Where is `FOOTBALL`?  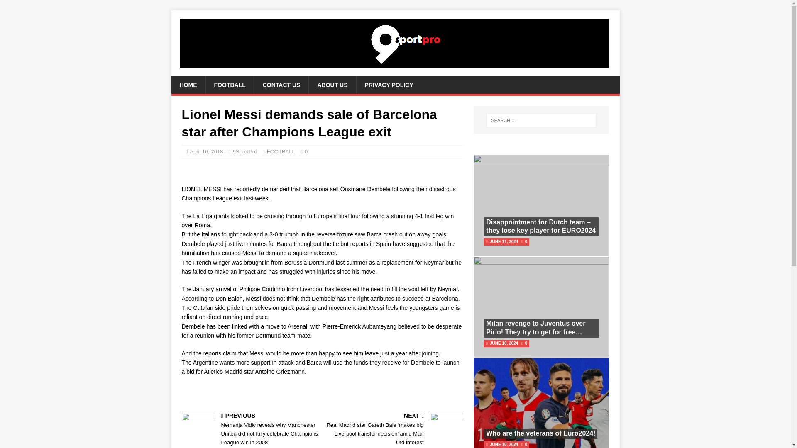
FOOTBALL is located at coordinates (281, 151).